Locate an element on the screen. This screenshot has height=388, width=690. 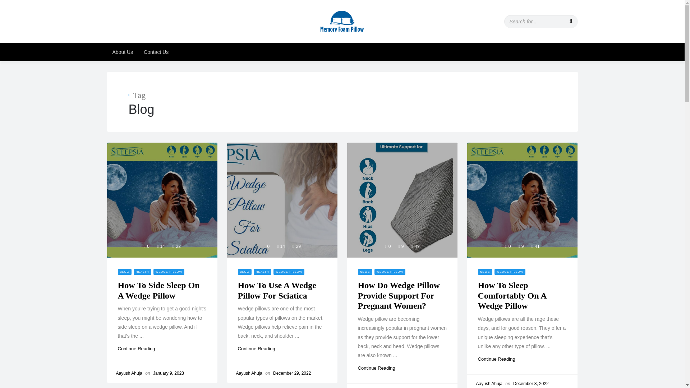
How To Use A Wedge Pillow For Sciatica is located at coordinates (282, 200).